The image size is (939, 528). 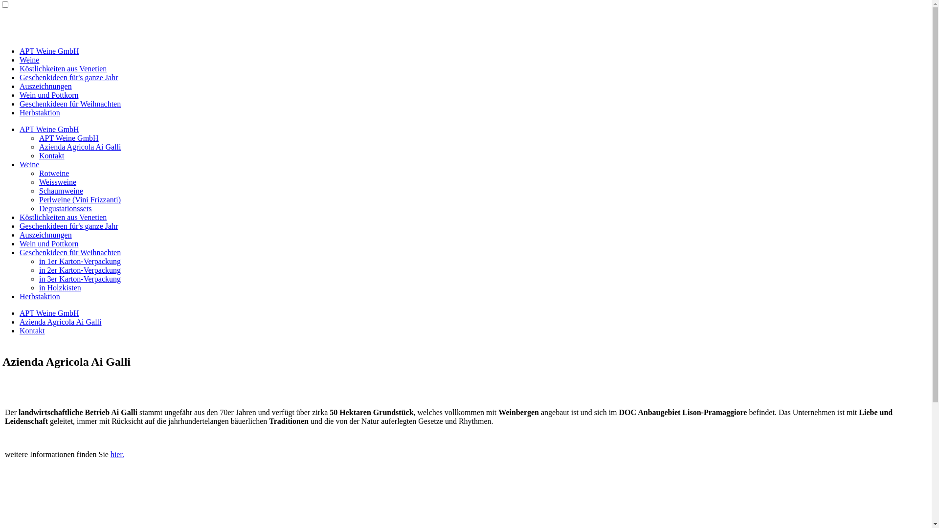 I want to click on in 3er Karton-Verpackung, so click(x=80, y=279).